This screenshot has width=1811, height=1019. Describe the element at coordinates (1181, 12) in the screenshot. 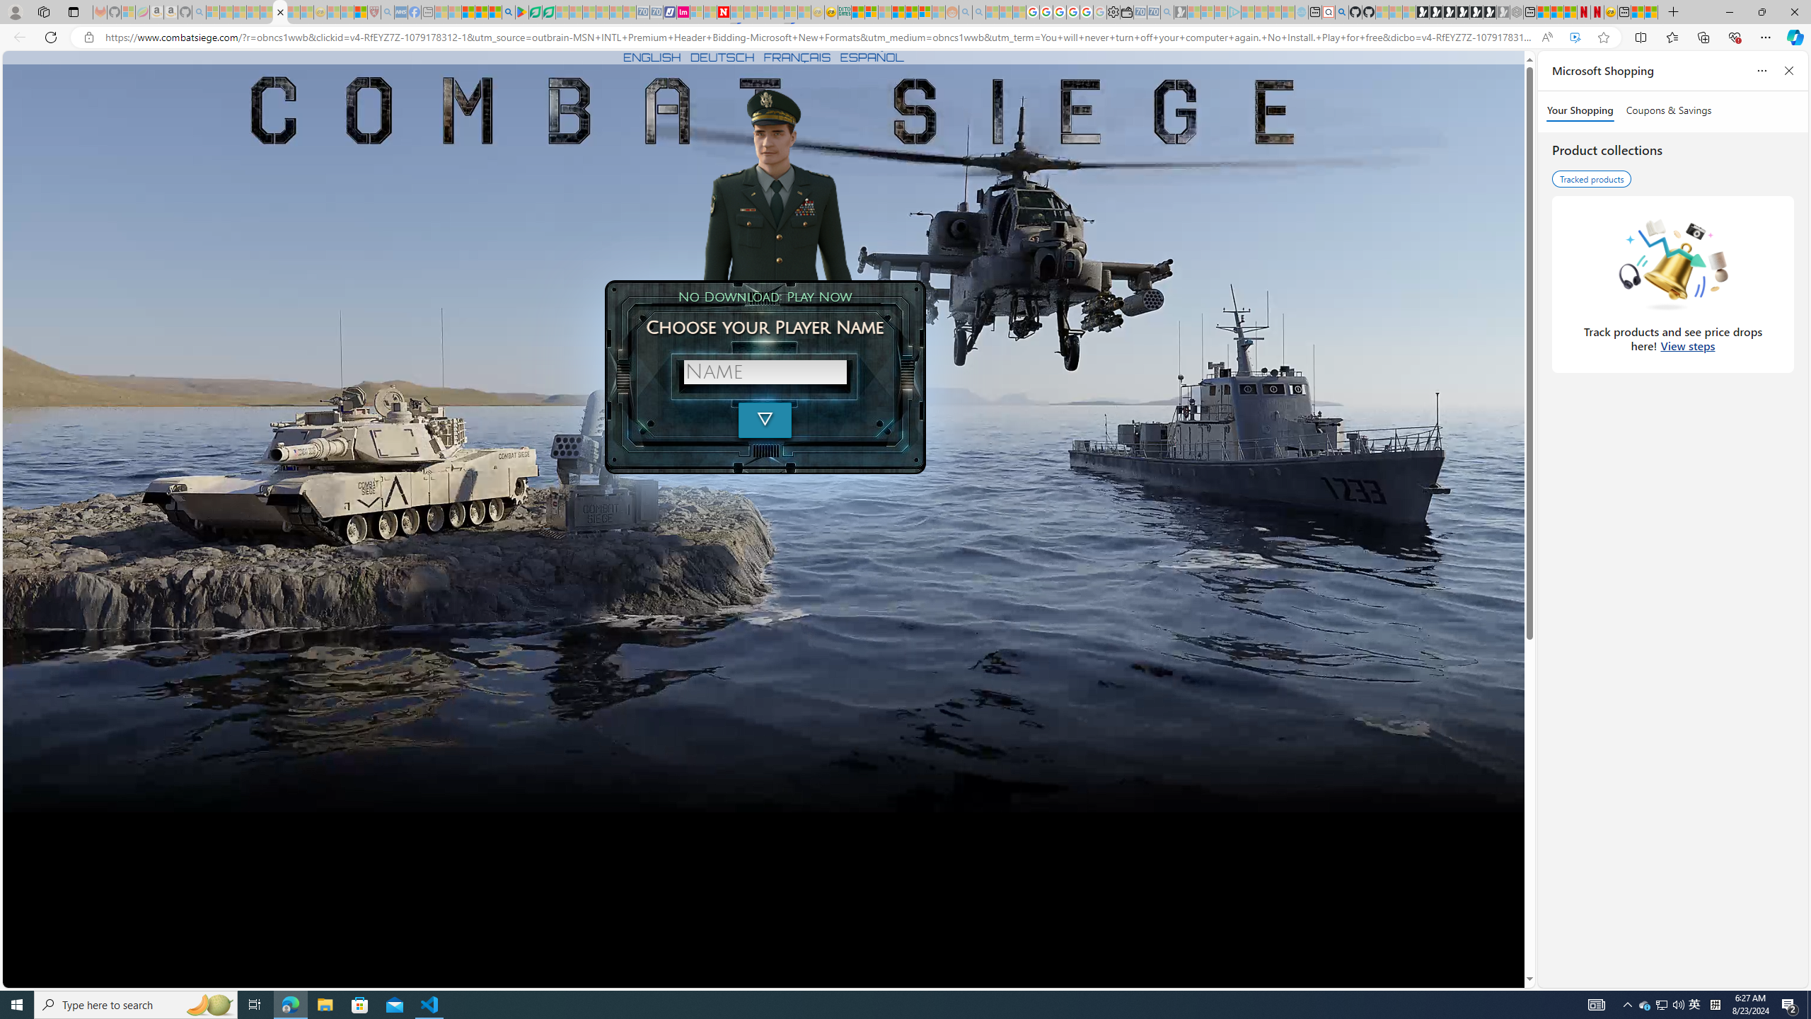

I see `Microsoft Start Gaming - Sleeping` at that location.